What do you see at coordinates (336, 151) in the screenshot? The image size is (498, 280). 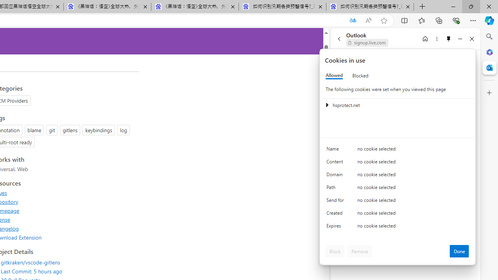 I see `Name` at bounding box center [336, 151].